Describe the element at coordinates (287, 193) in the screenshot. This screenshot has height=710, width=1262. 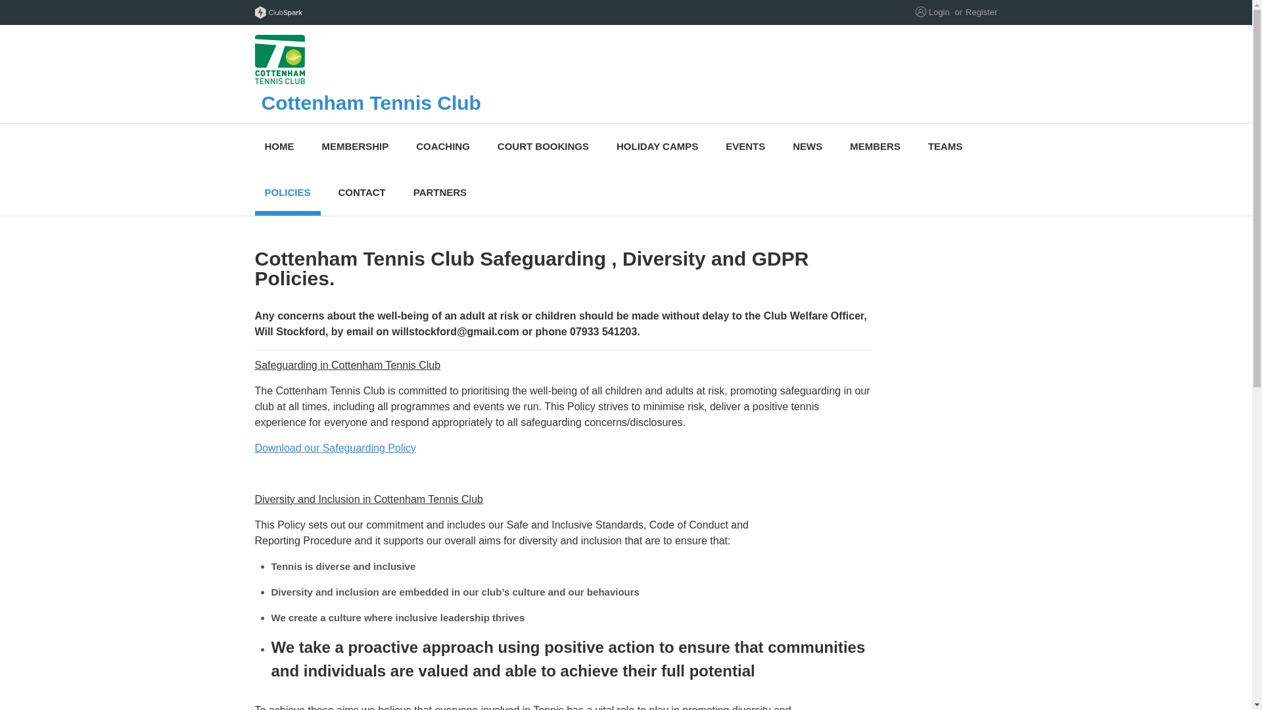
I see `POLICIES` at that location.